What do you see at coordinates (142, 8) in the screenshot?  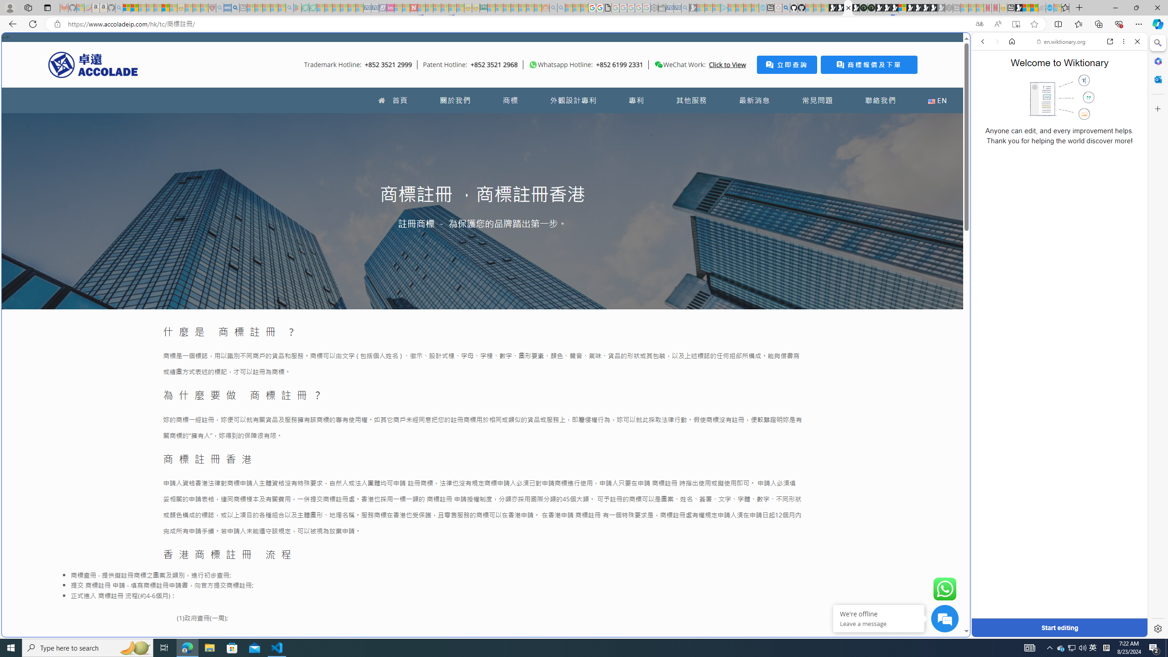 I see `The Weather Channel - MSN - Sleeping` at bounding box center [142, 8].